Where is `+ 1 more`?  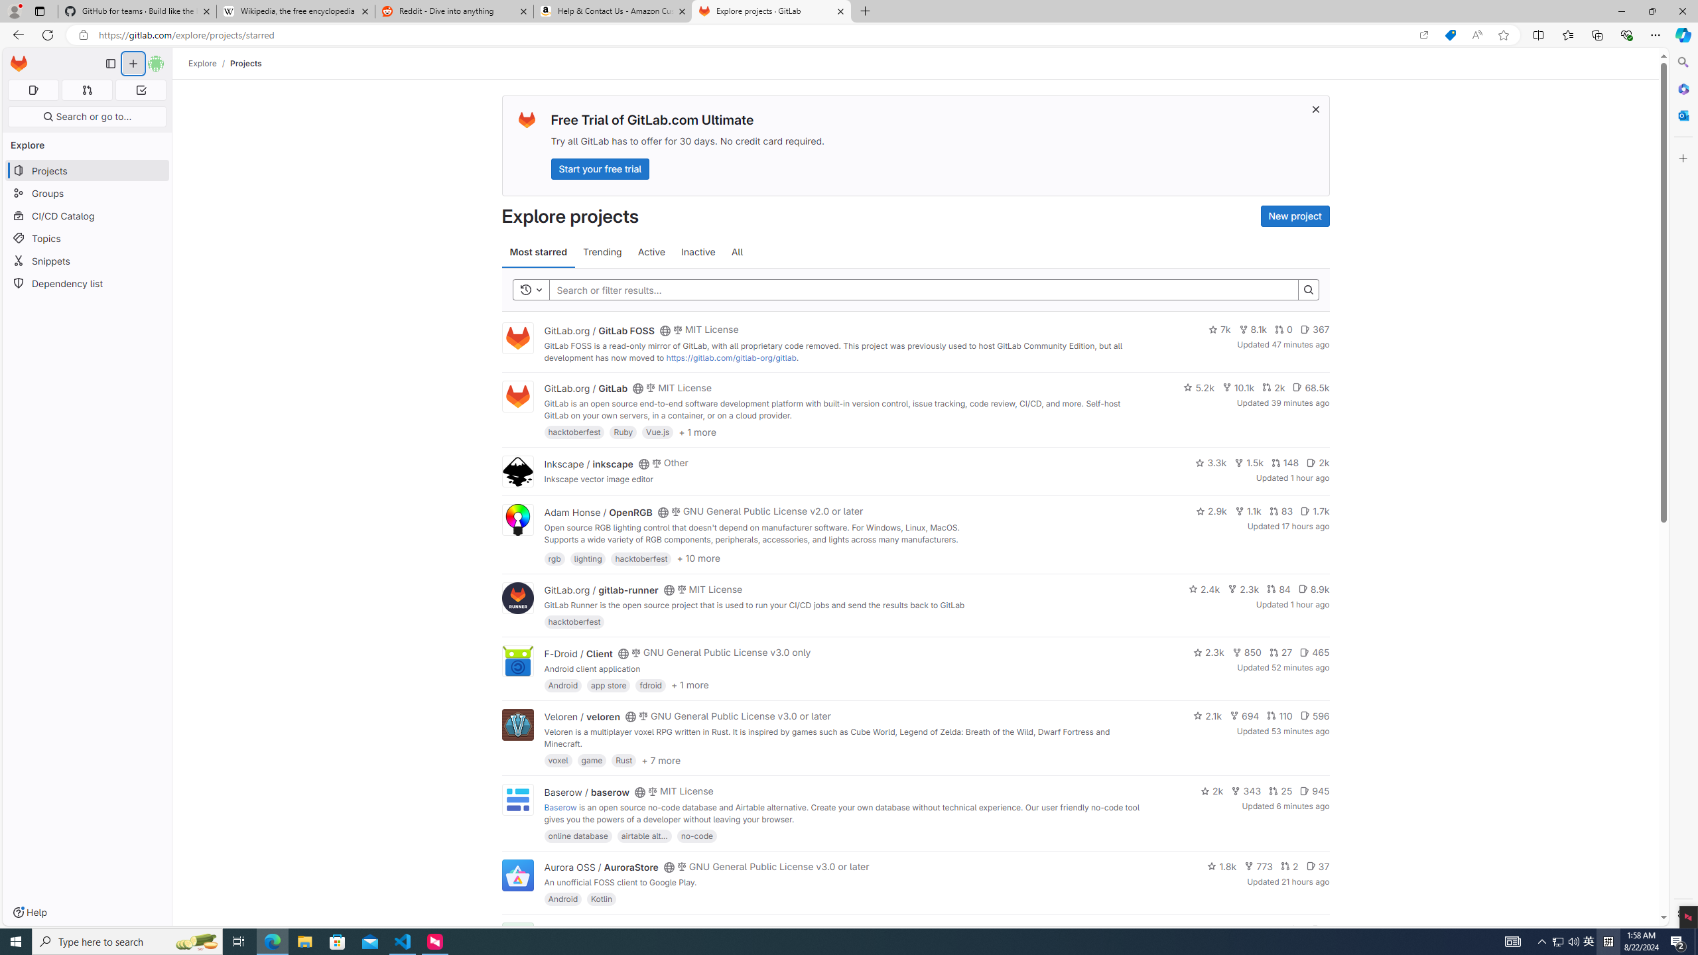
+ 1 more is located at coordinates (689, 685).